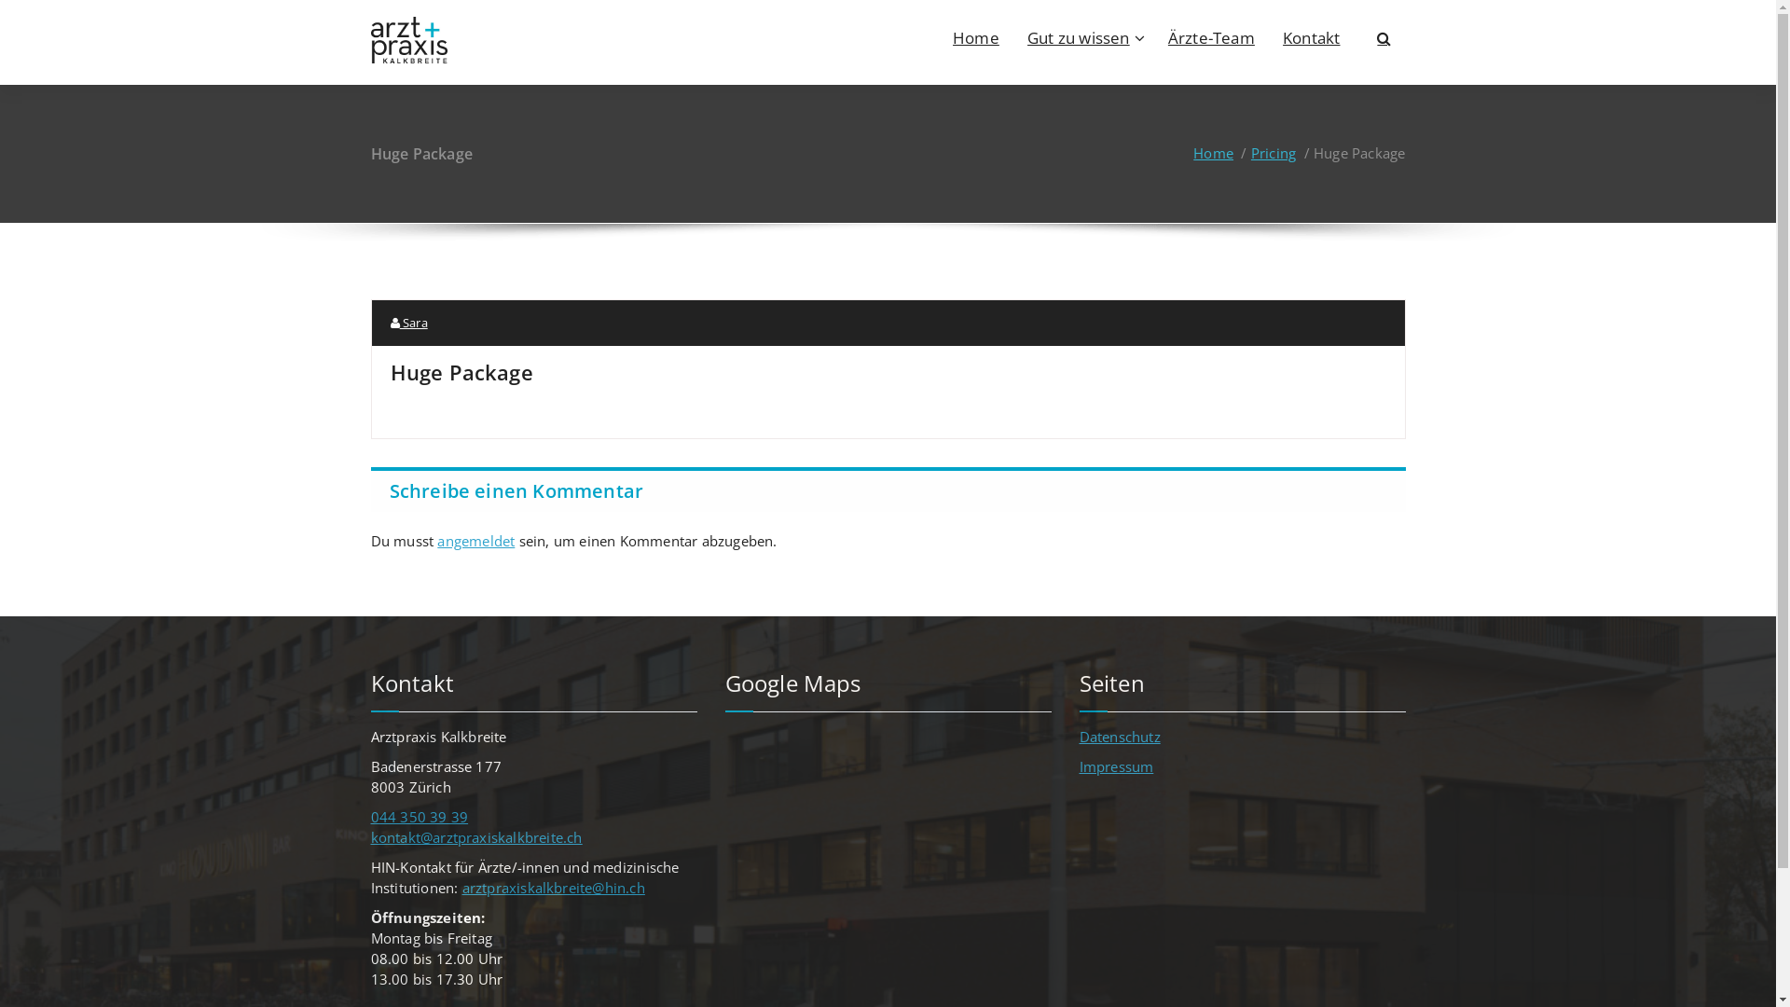 The image size is (1790, 1007). I want to click on angemeldet, so click(475, 541).